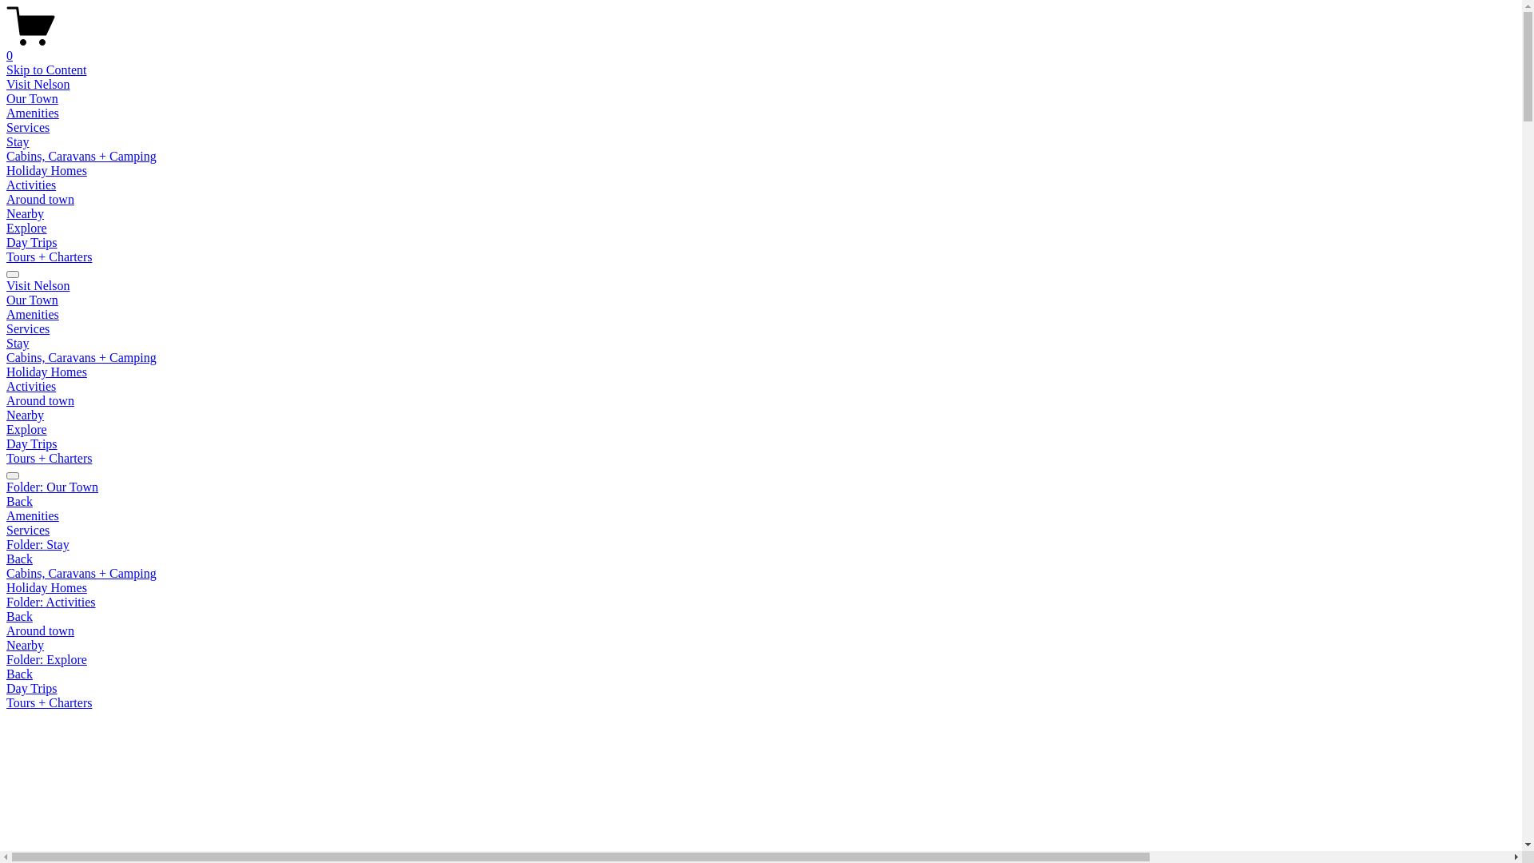 The image size is (1534, 863). Describe the element at coordinates (38, 85) in the screenshot. I see `Visit Nelson` at that location.